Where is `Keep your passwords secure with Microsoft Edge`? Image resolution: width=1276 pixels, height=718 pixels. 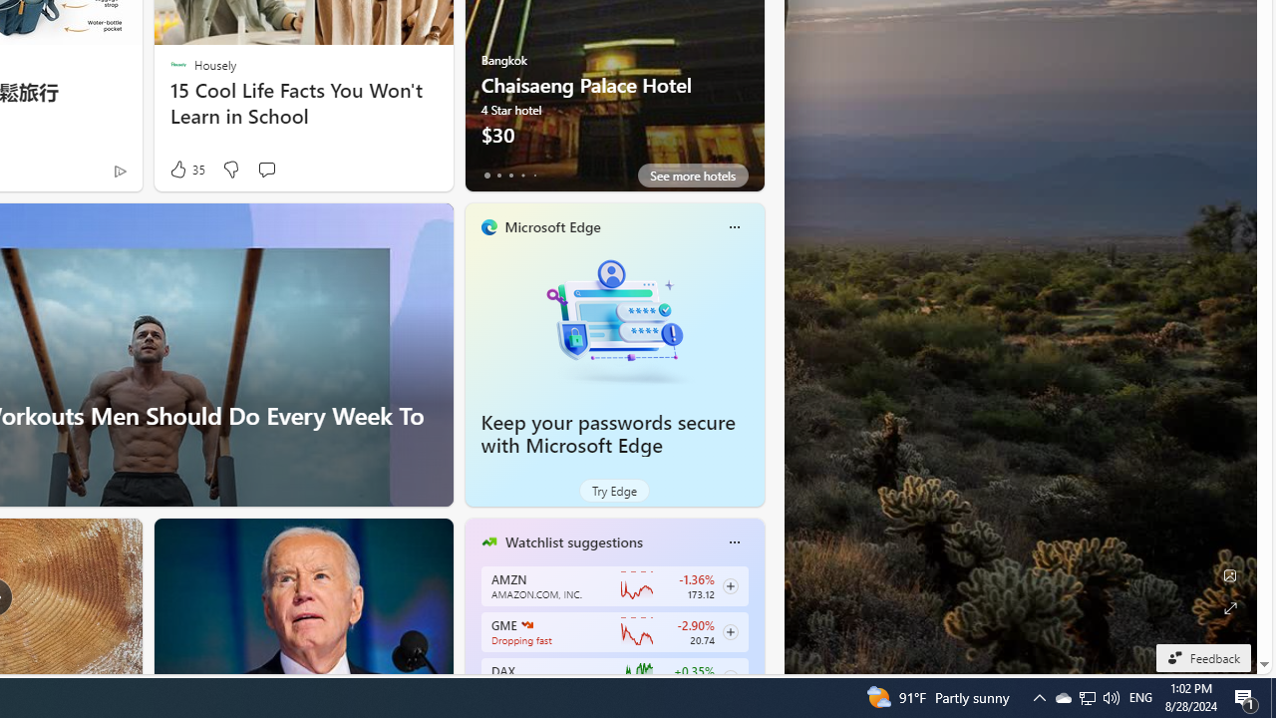
Keep your passwords secure with Microsoft Edge is located at coordinates (614, 320).